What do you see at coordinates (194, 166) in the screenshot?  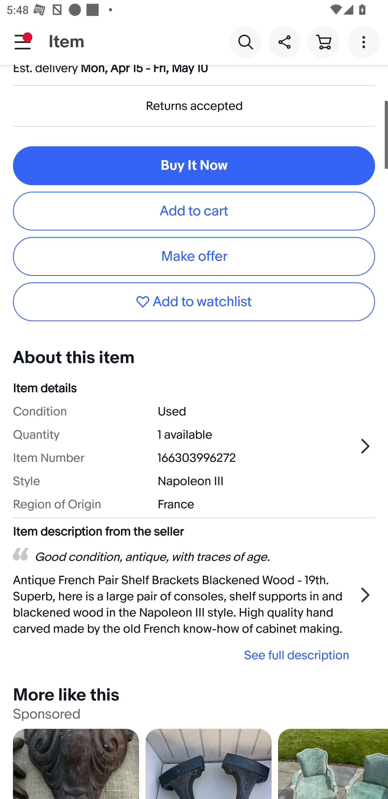 I see `Buy It Now` at bounding box center [194, 166].